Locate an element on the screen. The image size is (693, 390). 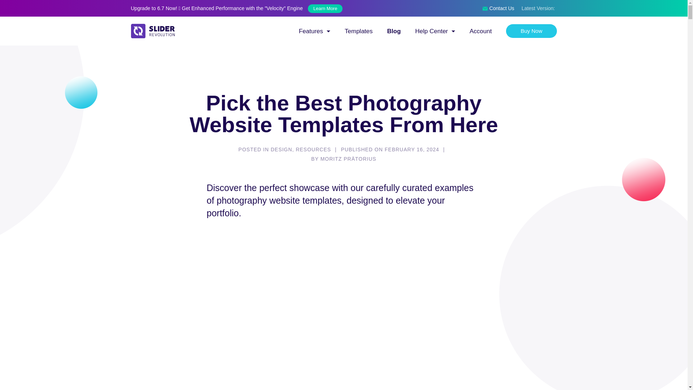
Slider Revolution is located at coordinates (217, 37).